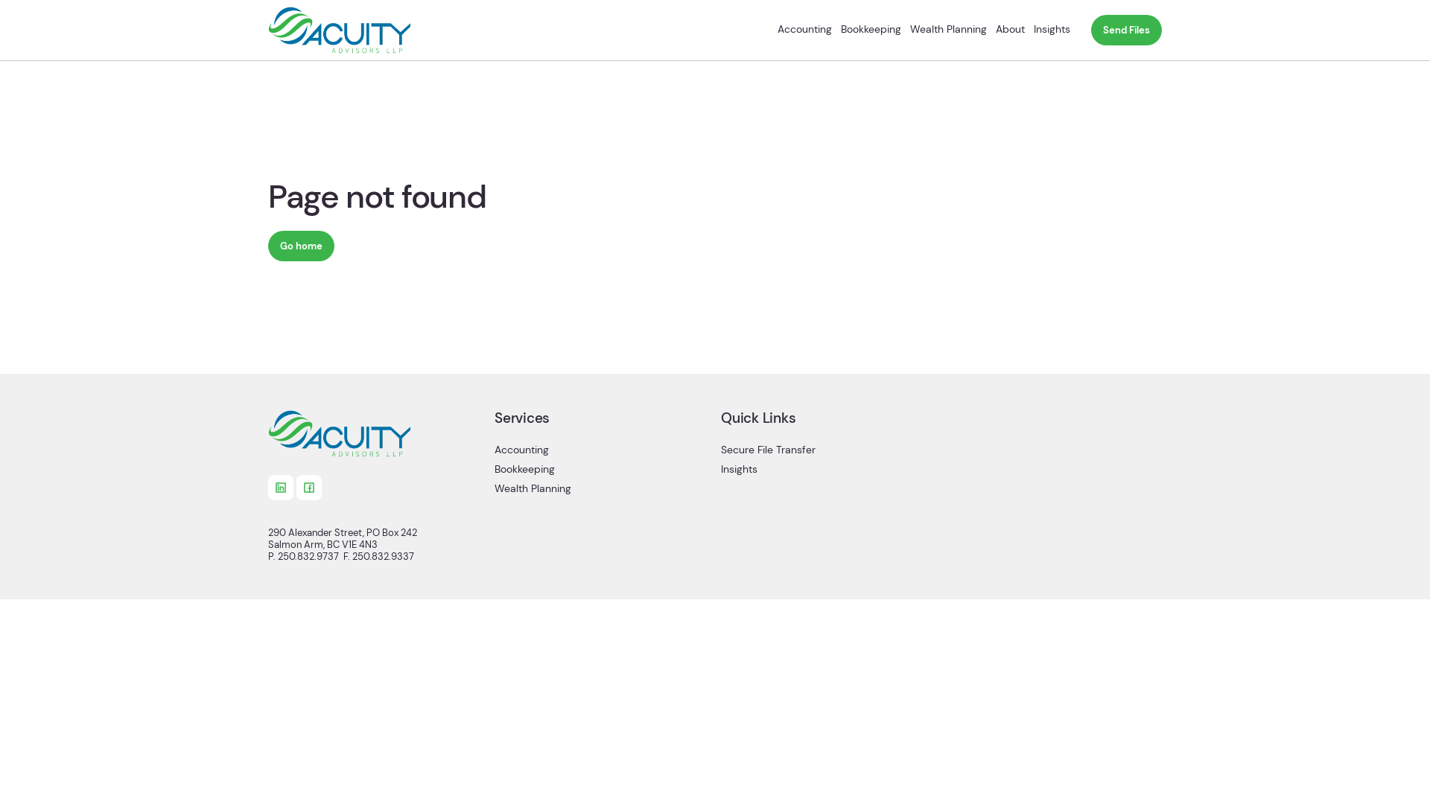 The image size is (1430, 804). I want to click on Go home, so click(301, 246).